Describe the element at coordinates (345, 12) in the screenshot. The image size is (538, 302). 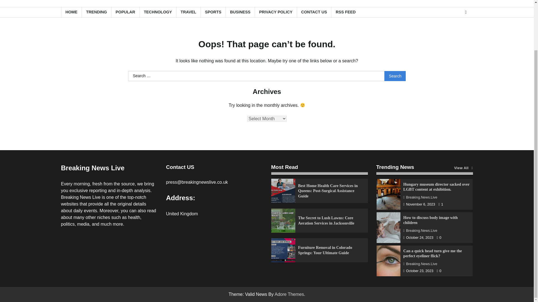
I see `RSS FEED` at that location.